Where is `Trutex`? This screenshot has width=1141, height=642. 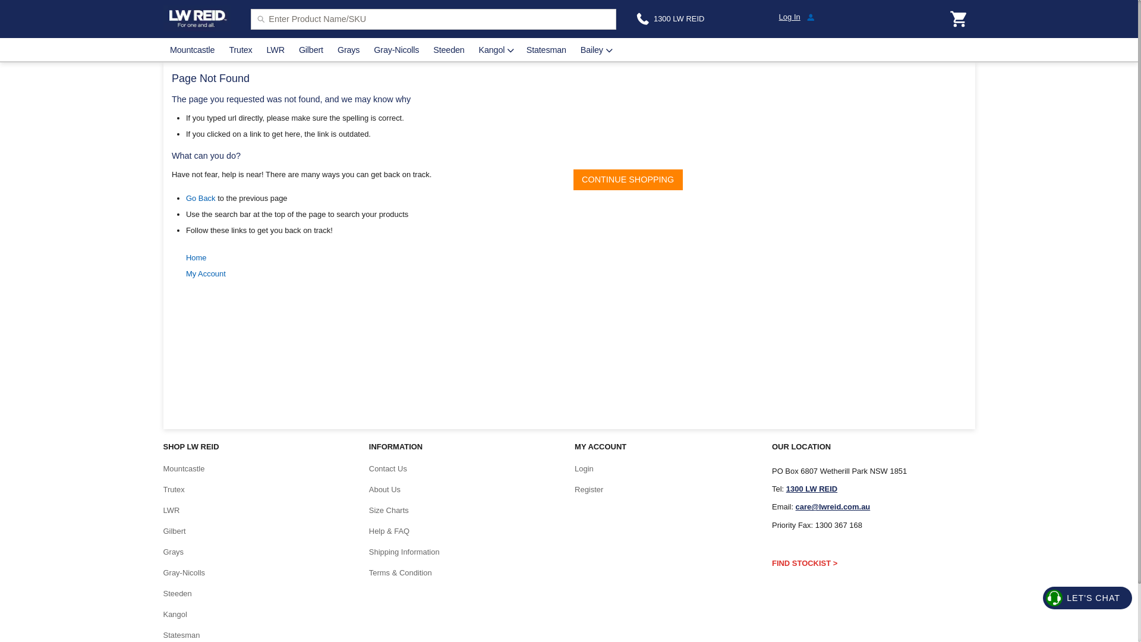
Trutex is located at coordinates (174, 490).